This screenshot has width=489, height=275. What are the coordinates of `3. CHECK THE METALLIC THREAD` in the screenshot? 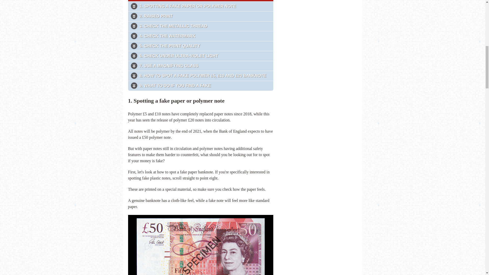 It's located at (204, 26).